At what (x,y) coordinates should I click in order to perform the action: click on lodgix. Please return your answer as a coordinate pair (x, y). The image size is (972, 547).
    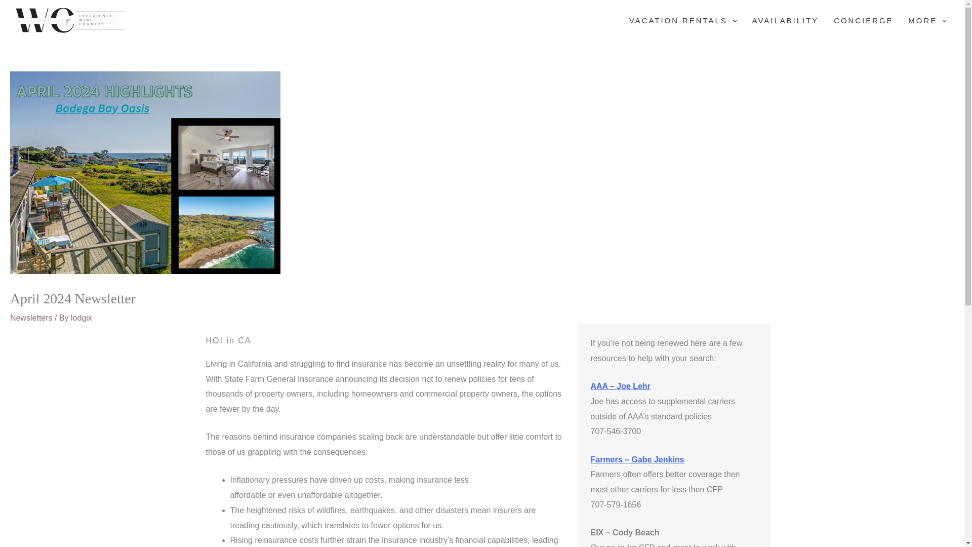
    Looking at the image, I should click on (82, 318).